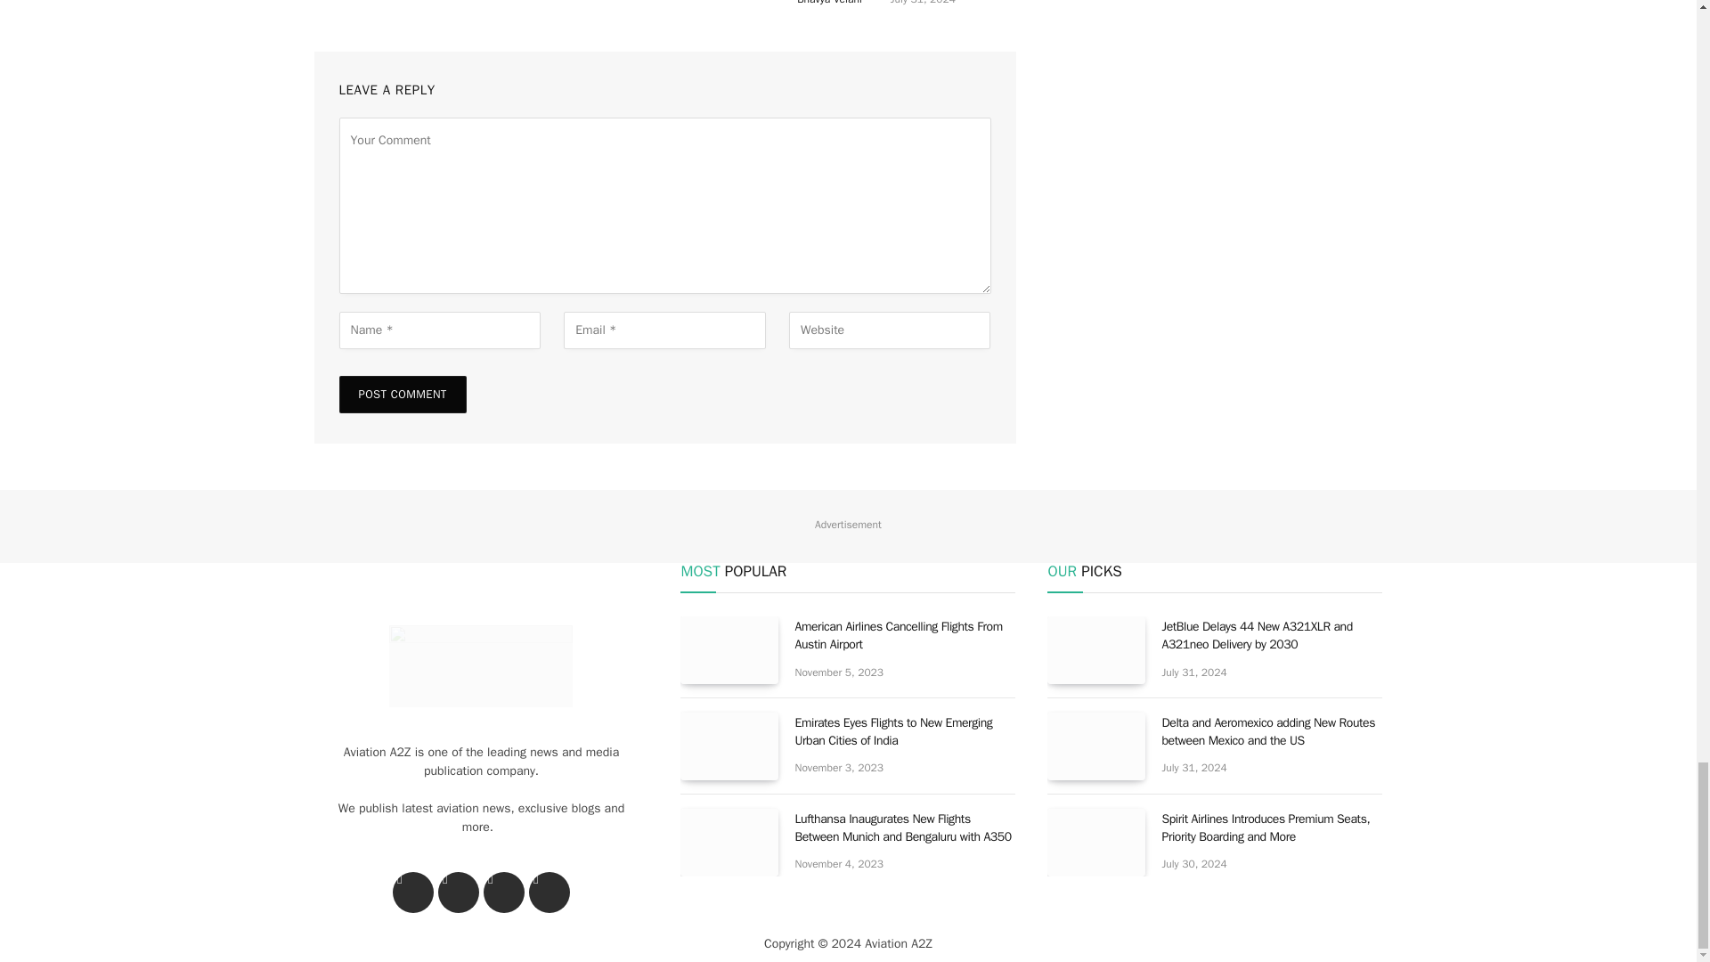 The width and height of the screenshot is (1710, 962). I want to click on Post Comment, so click(402, 395).